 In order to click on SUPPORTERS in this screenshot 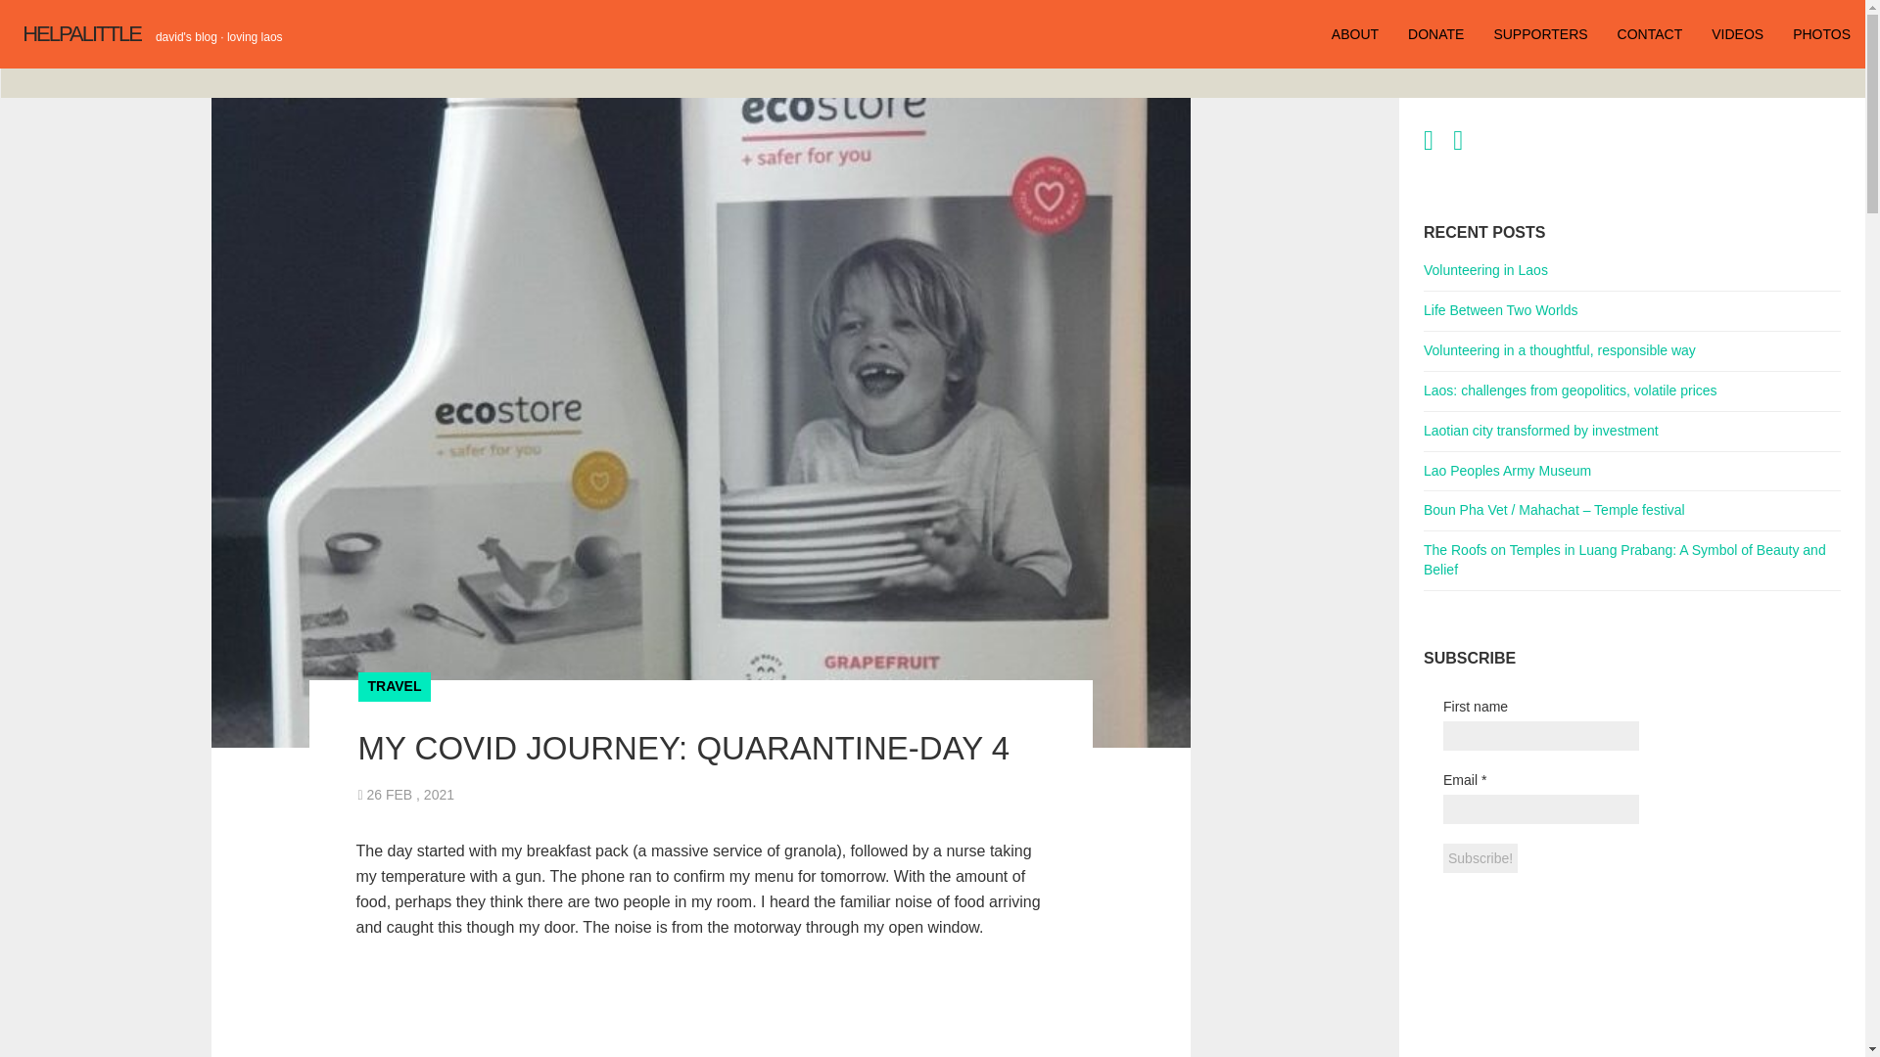, I will do `click(1539, 34)`.